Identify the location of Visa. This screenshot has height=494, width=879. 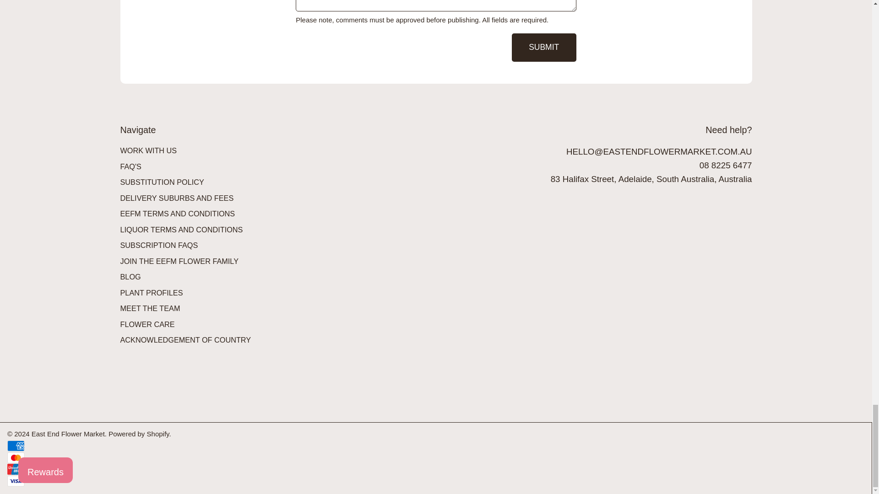
(16, 481).